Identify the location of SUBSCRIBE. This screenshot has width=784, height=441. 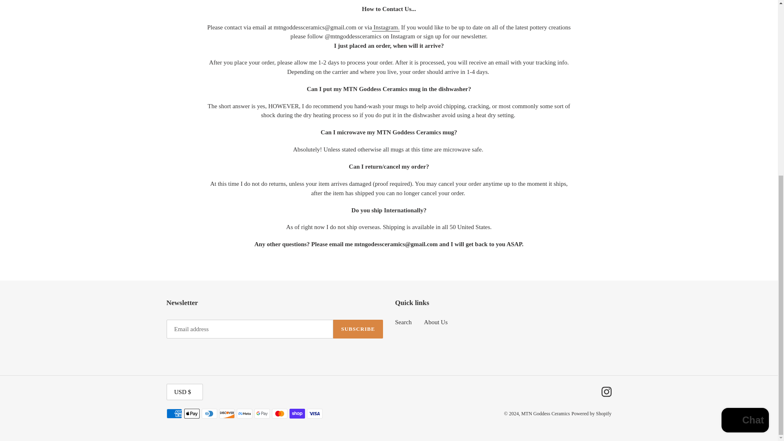
(358, 329).